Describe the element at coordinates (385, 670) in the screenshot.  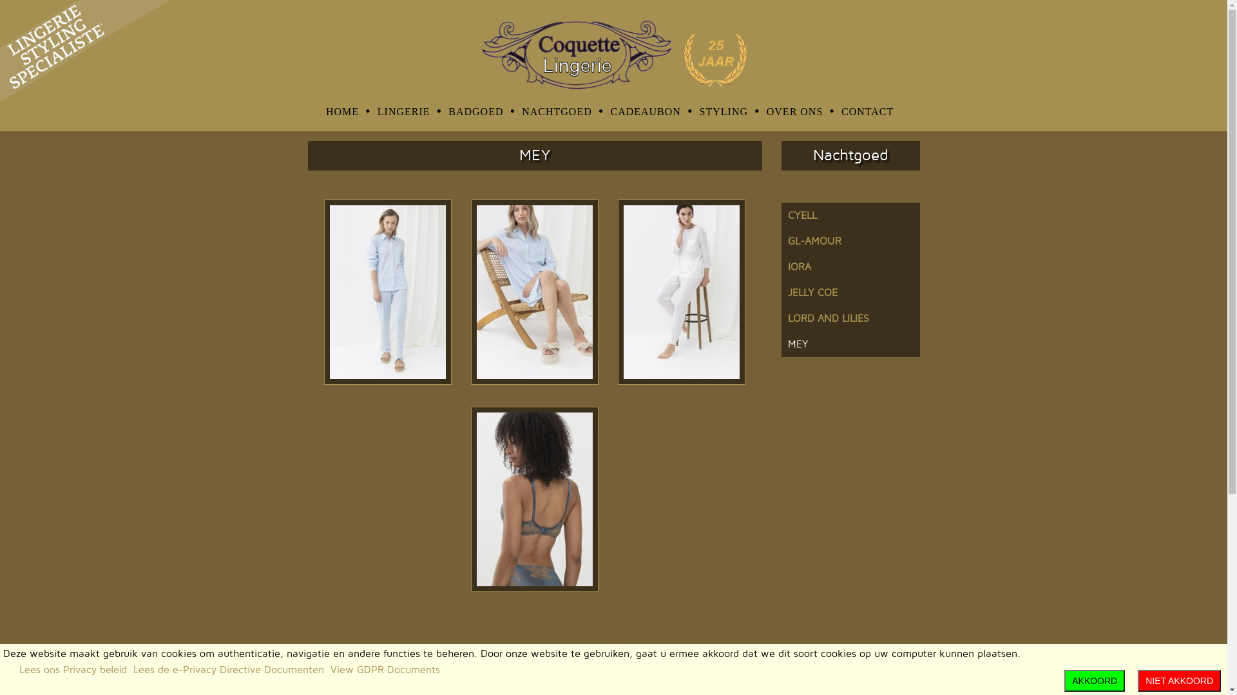
I see `View GDPR Documents` at that location.